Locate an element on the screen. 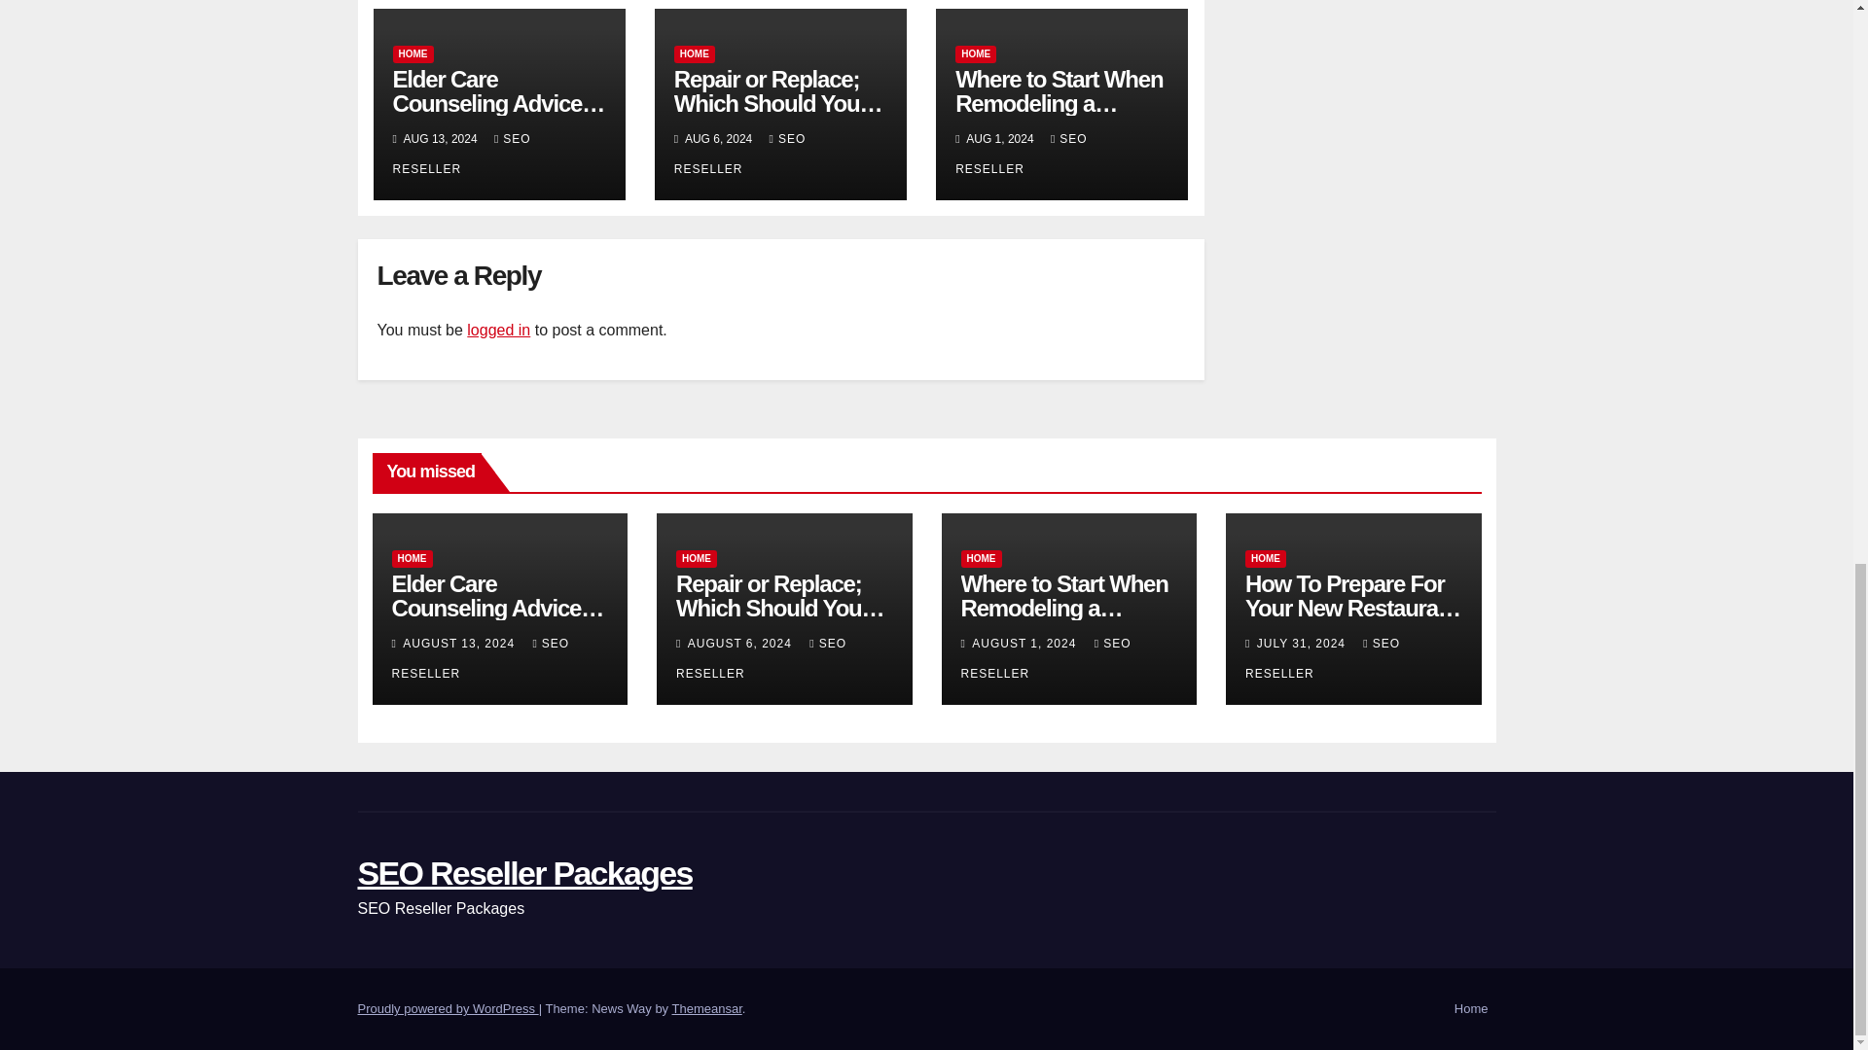 The height and width of the screenshot is (1050, 1868). AUGUST 13, 2024 is located at coordinates (461, 643).